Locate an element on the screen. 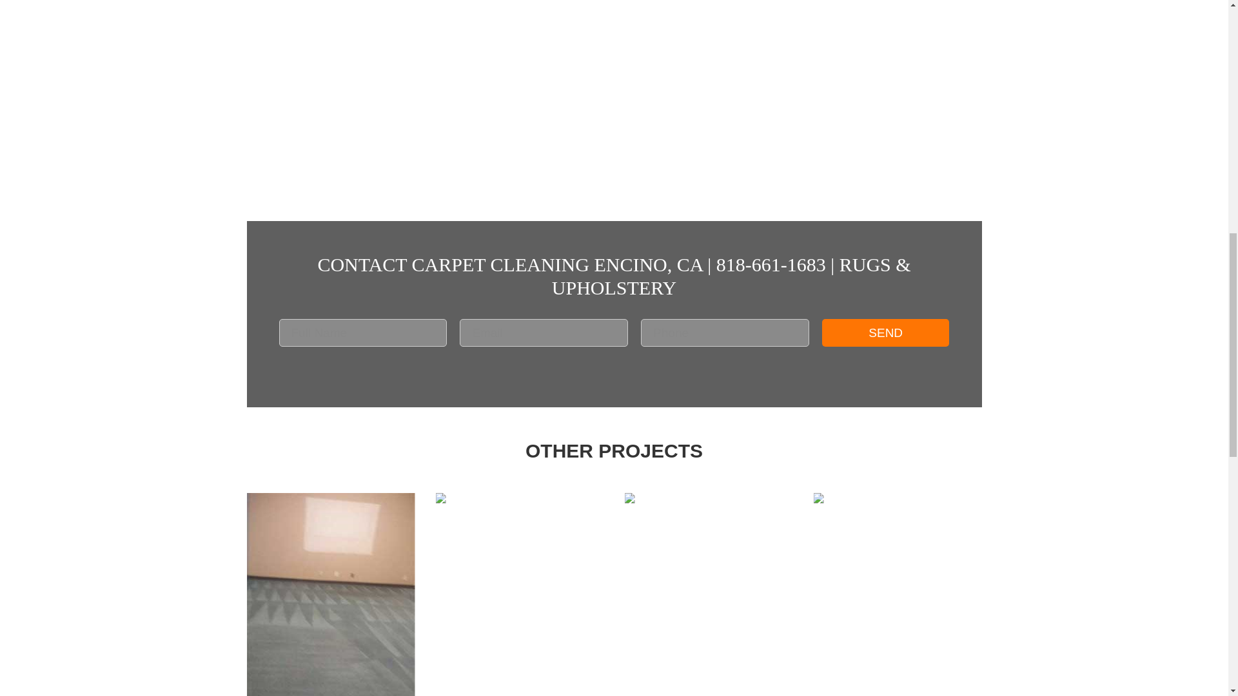  EFFECTIVE RUG CLEANING IN LAKE BALBOA is located at coordinates (520, 594).